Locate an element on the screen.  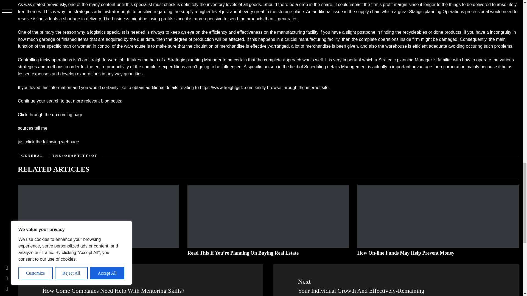
sources tell me is located at coordinates (32, 128).